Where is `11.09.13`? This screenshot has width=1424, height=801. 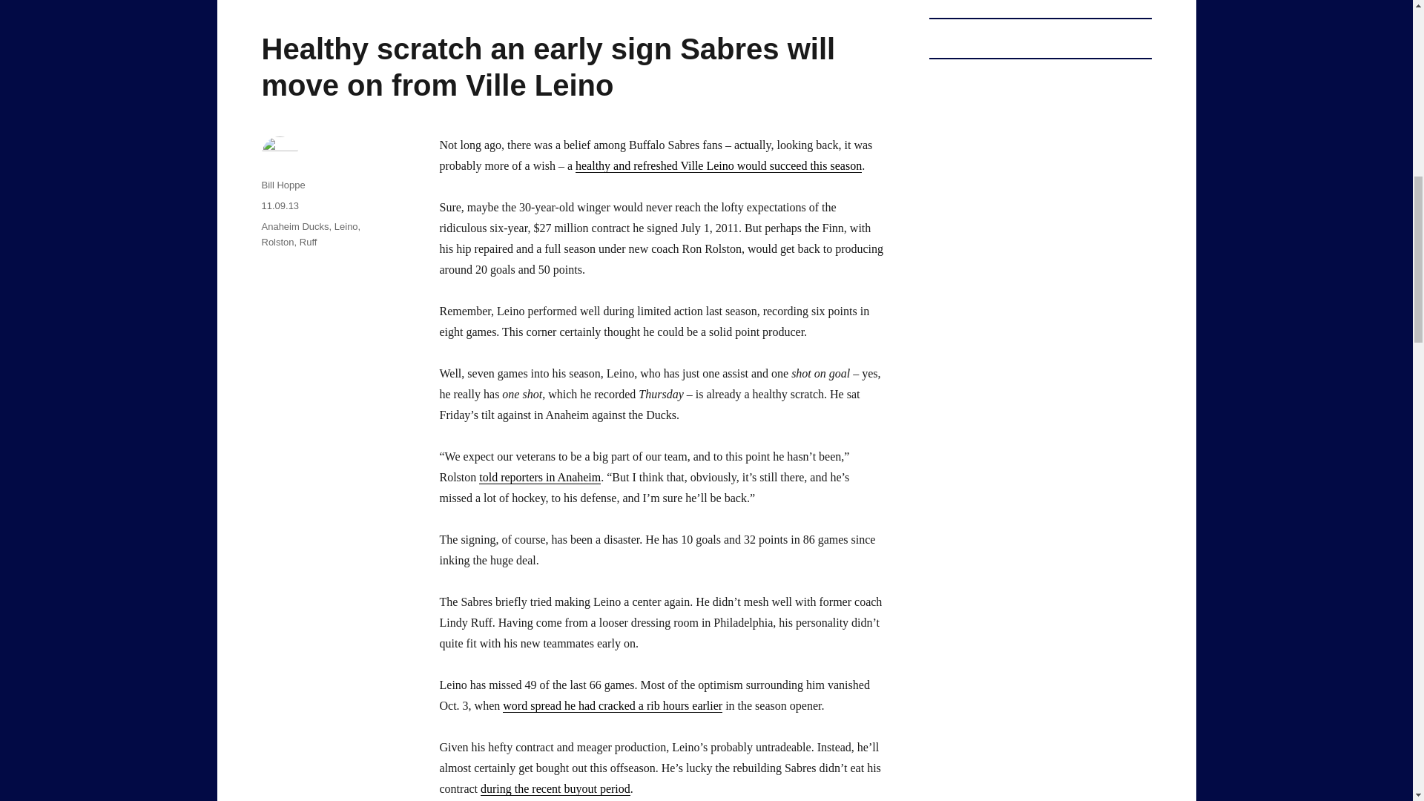
11.09.13 is located at coordinates (280, 206).